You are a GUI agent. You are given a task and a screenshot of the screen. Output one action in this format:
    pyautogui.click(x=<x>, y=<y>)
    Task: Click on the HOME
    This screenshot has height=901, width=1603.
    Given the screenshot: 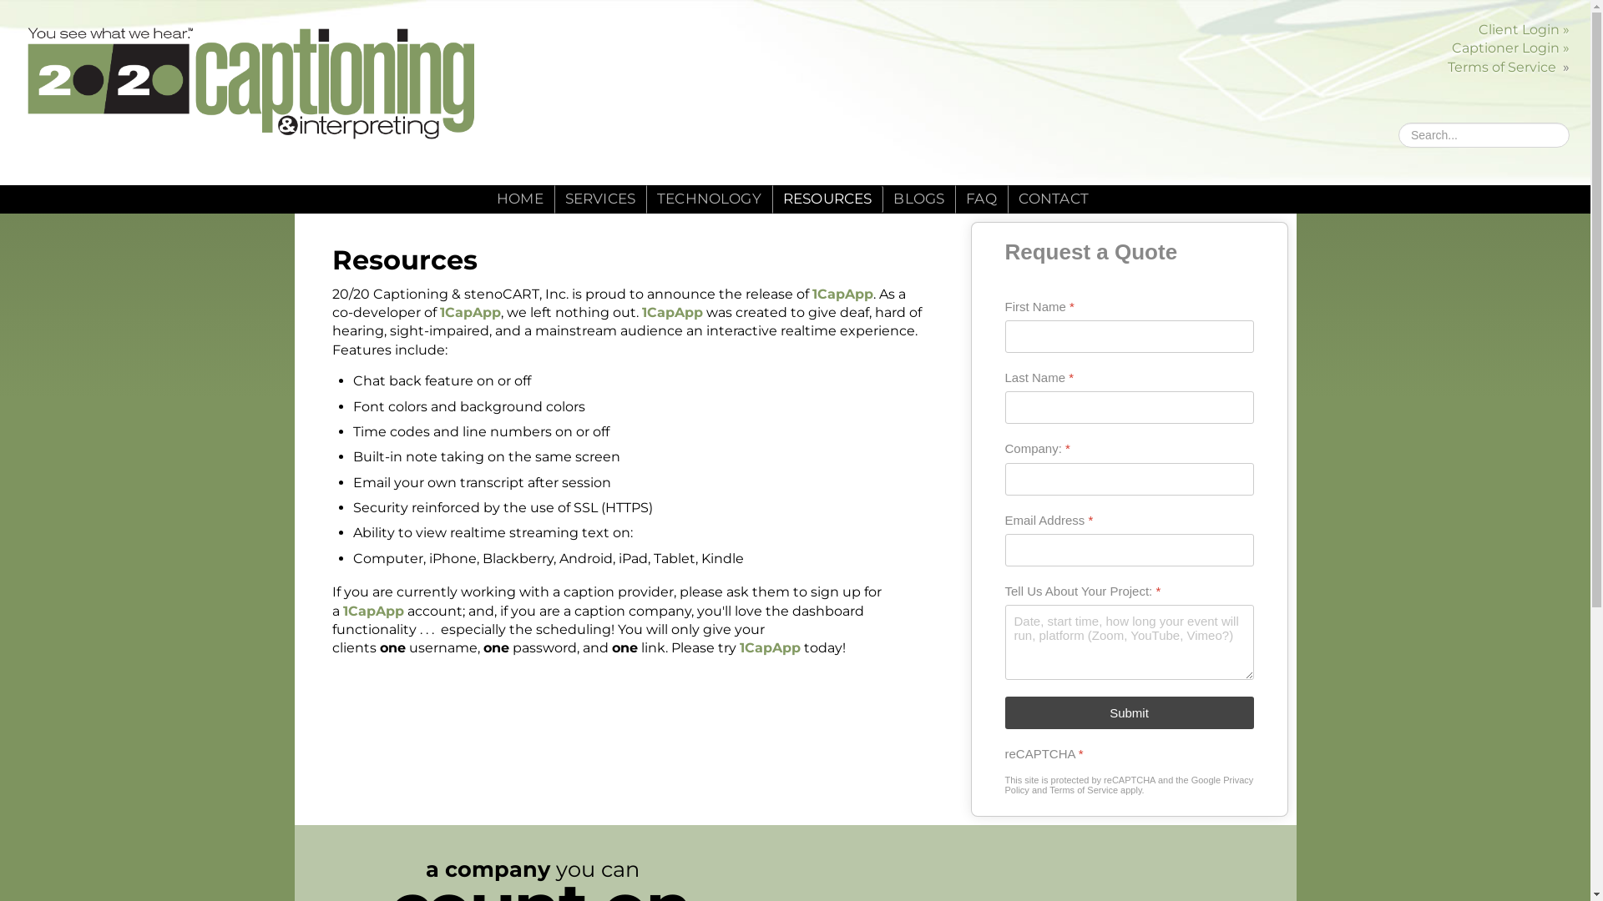 What is the action you would take?
    pyautogui.click(x=520, y=199)
    